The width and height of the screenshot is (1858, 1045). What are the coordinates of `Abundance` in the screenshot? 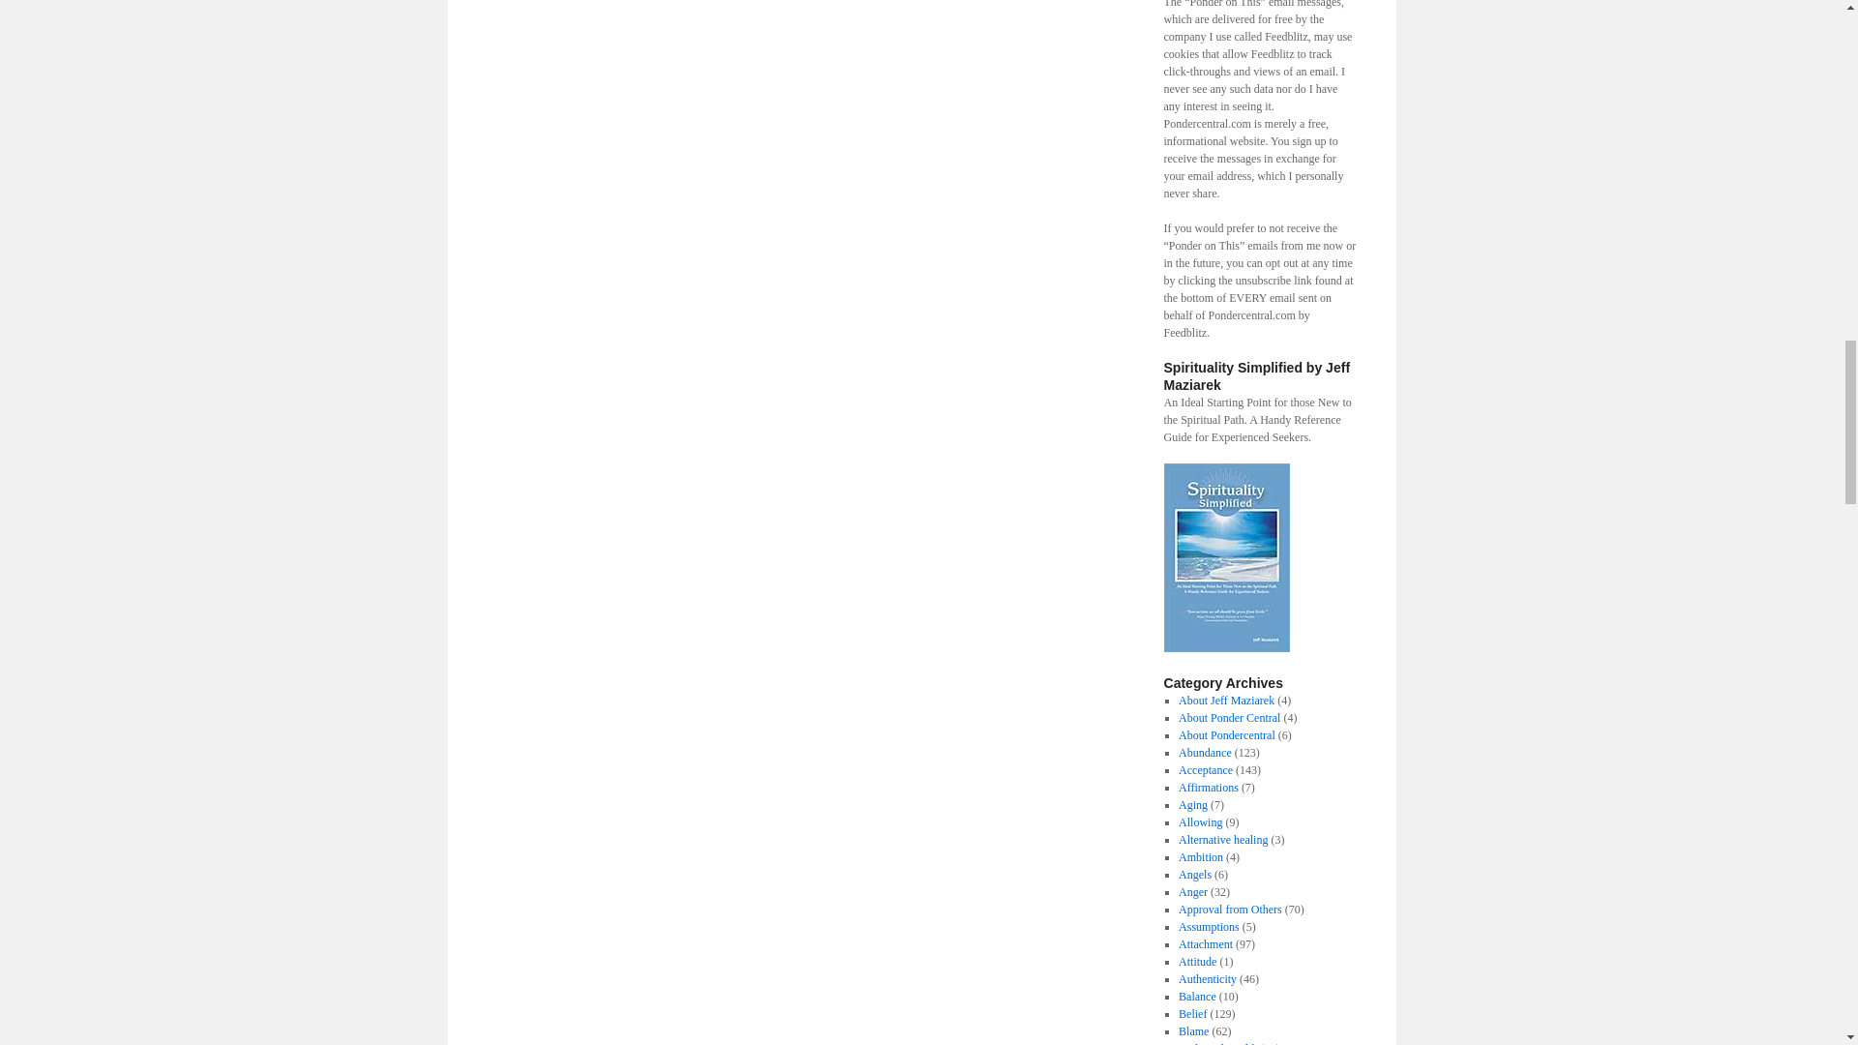 It's located at (1204, 753).